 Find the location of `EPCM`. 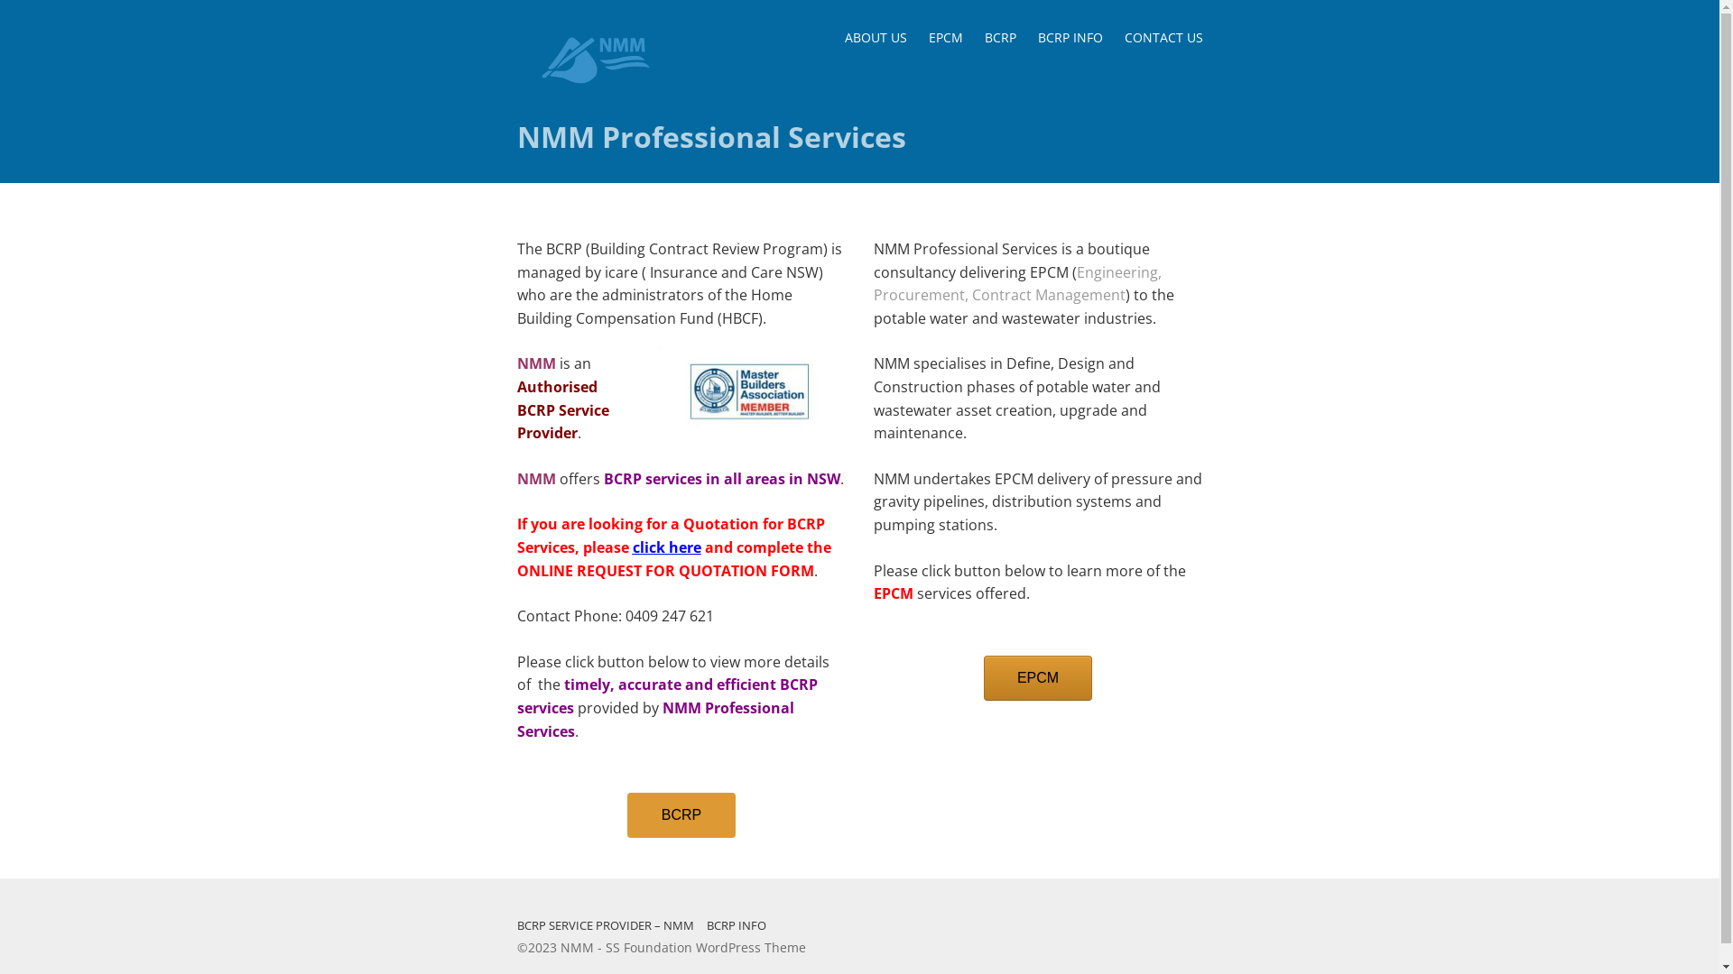

EPCM is located at coordinates (945, 38).